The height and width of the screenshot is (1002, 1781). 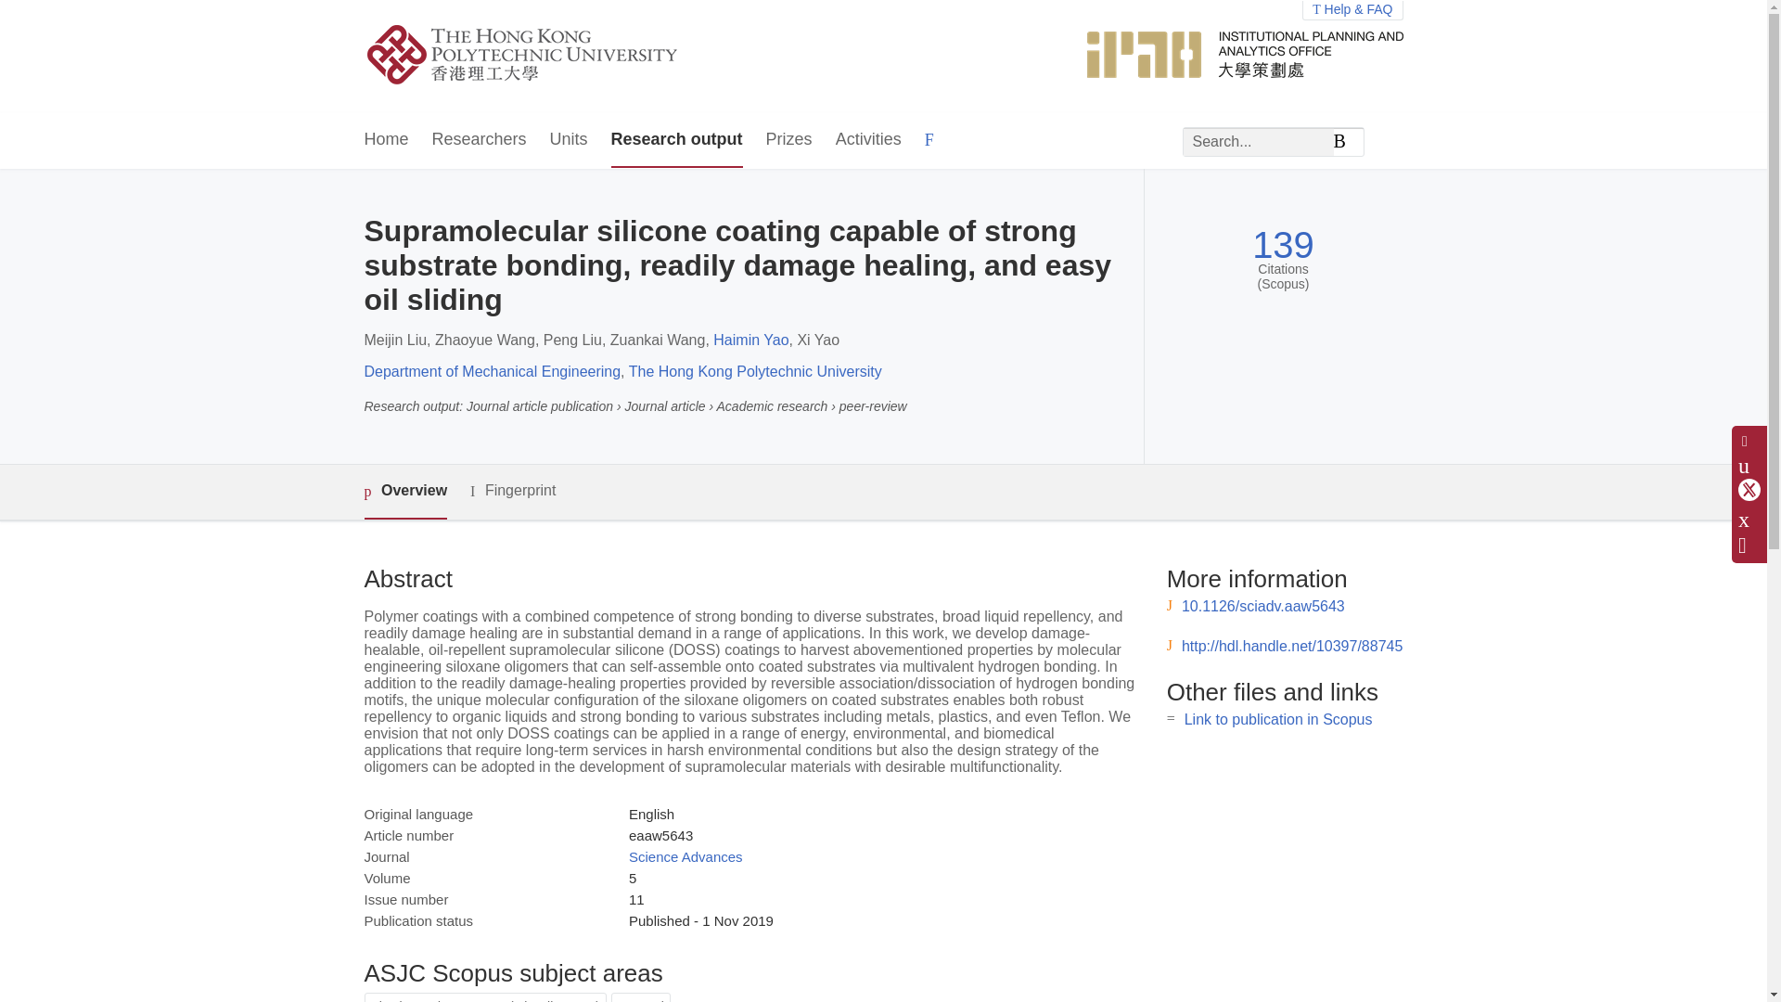 I want to click on The Hong Kong Polytechnic University, so click(x=755, y=371).